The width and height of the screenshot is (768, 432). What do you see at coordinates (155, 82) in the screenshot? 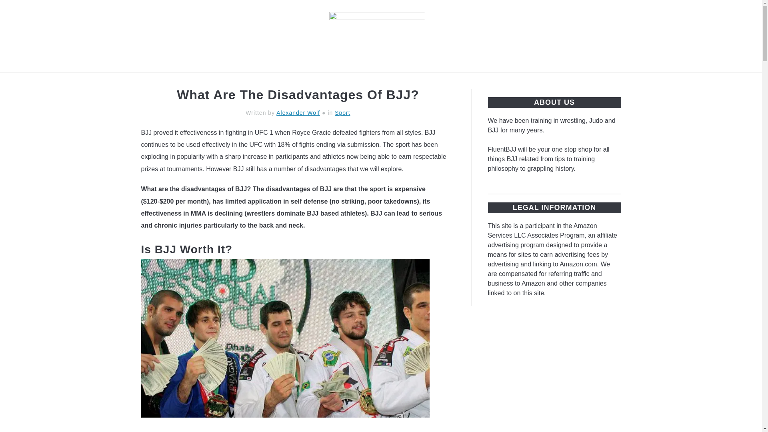
I see `HOME` at bounding box center [155, 82].